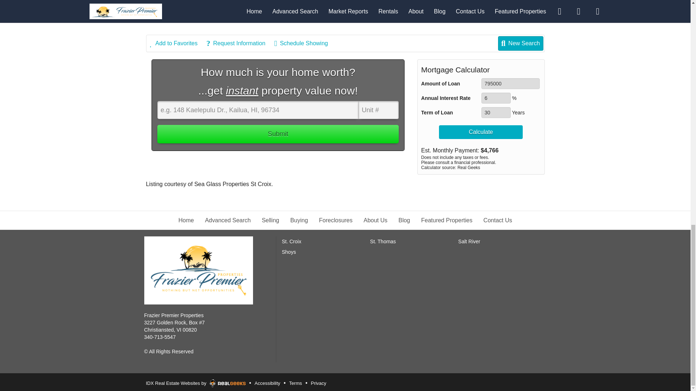  Describe the element at coordinates (496, 112) in the screenshot. I see `30` at that location.